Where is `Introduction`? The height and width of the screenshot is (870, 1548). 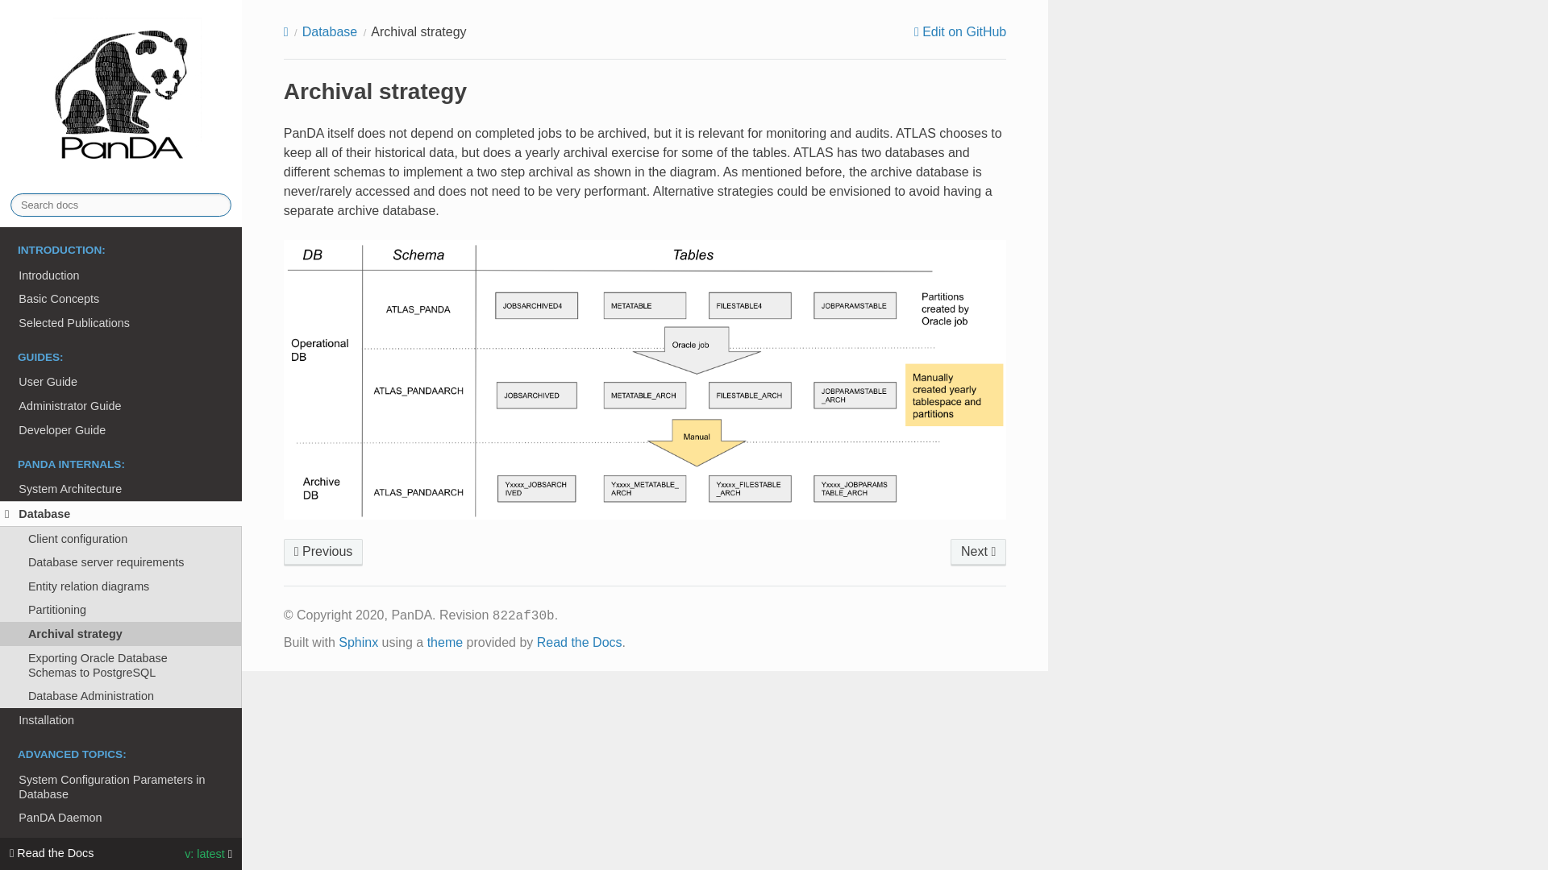
Introduction is located at coordinates (121, 275).